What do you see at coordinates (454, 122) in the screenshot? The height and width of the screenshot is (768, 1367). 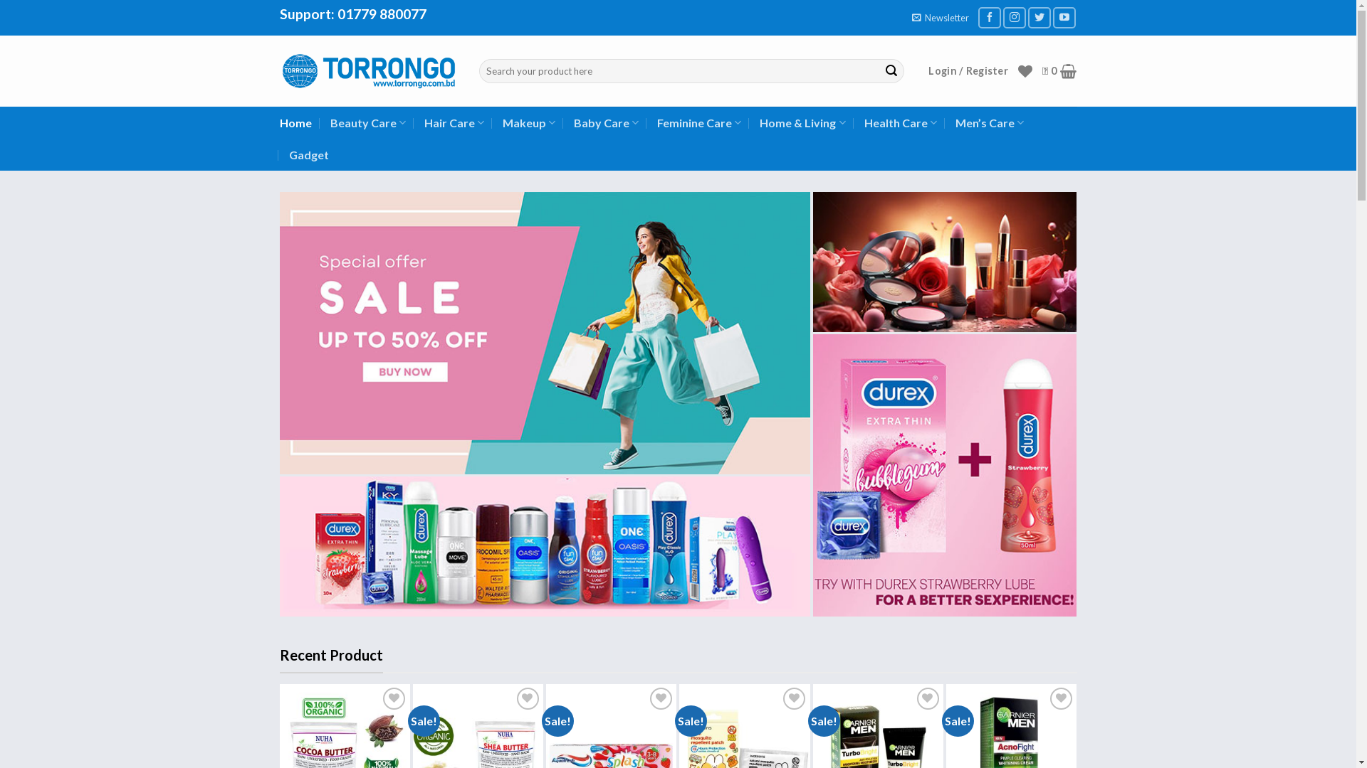 I see `Hair Care` at bounding box center [454, 122].